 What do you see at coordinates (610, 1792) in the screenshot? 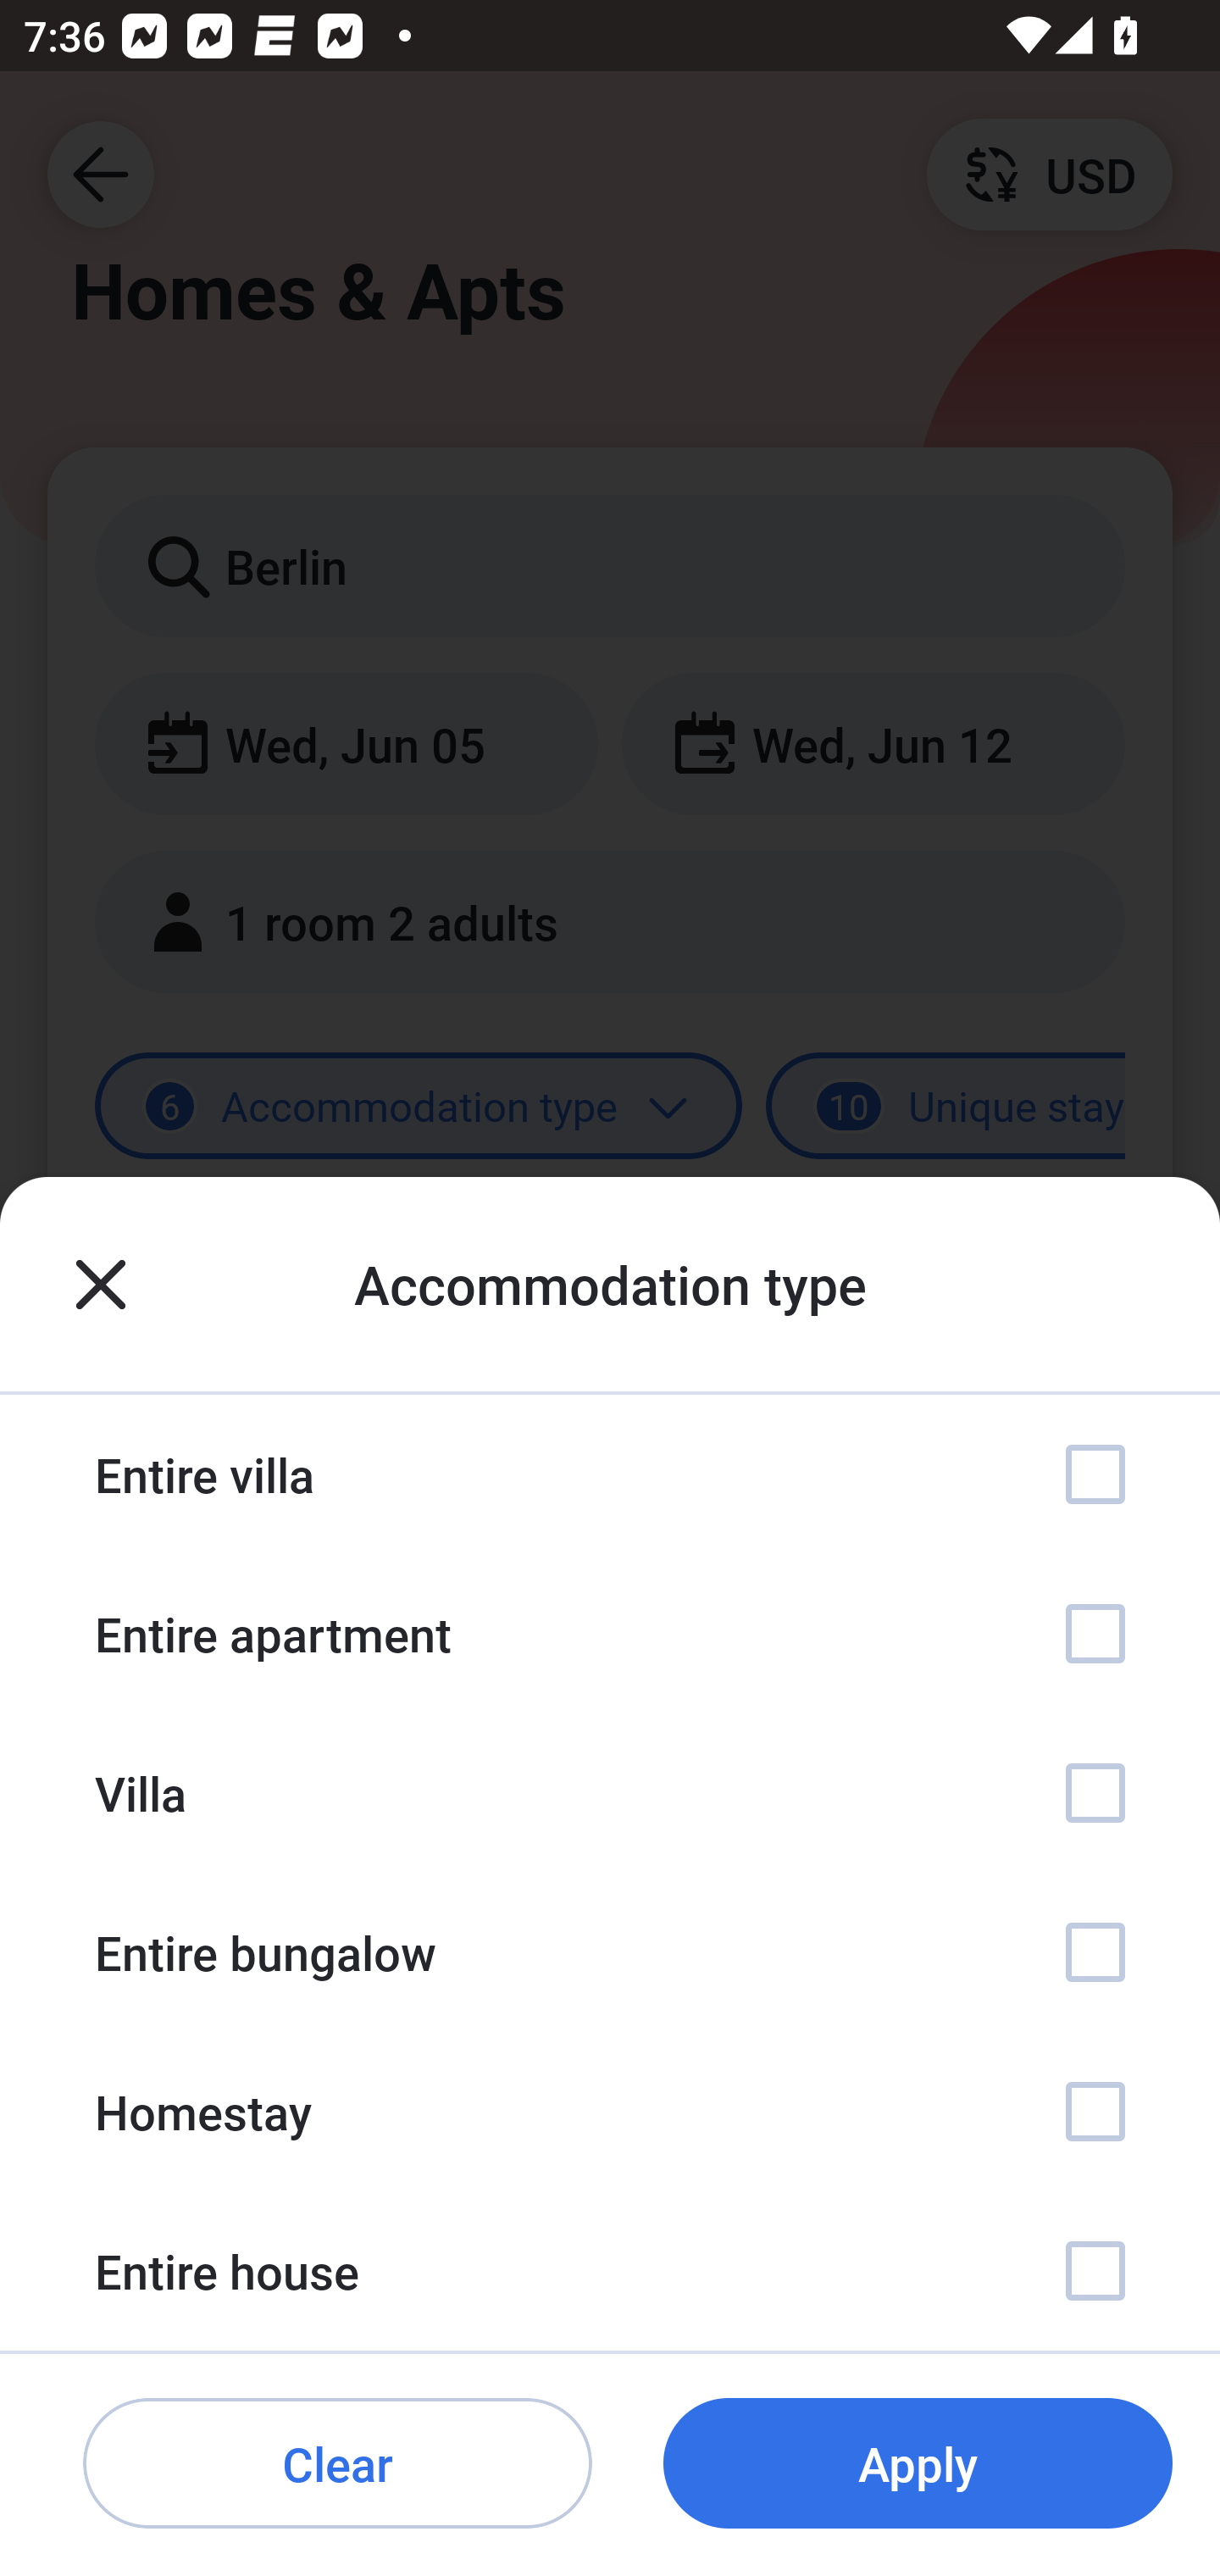
I see `Villa` at bounding box center [610, 1792].